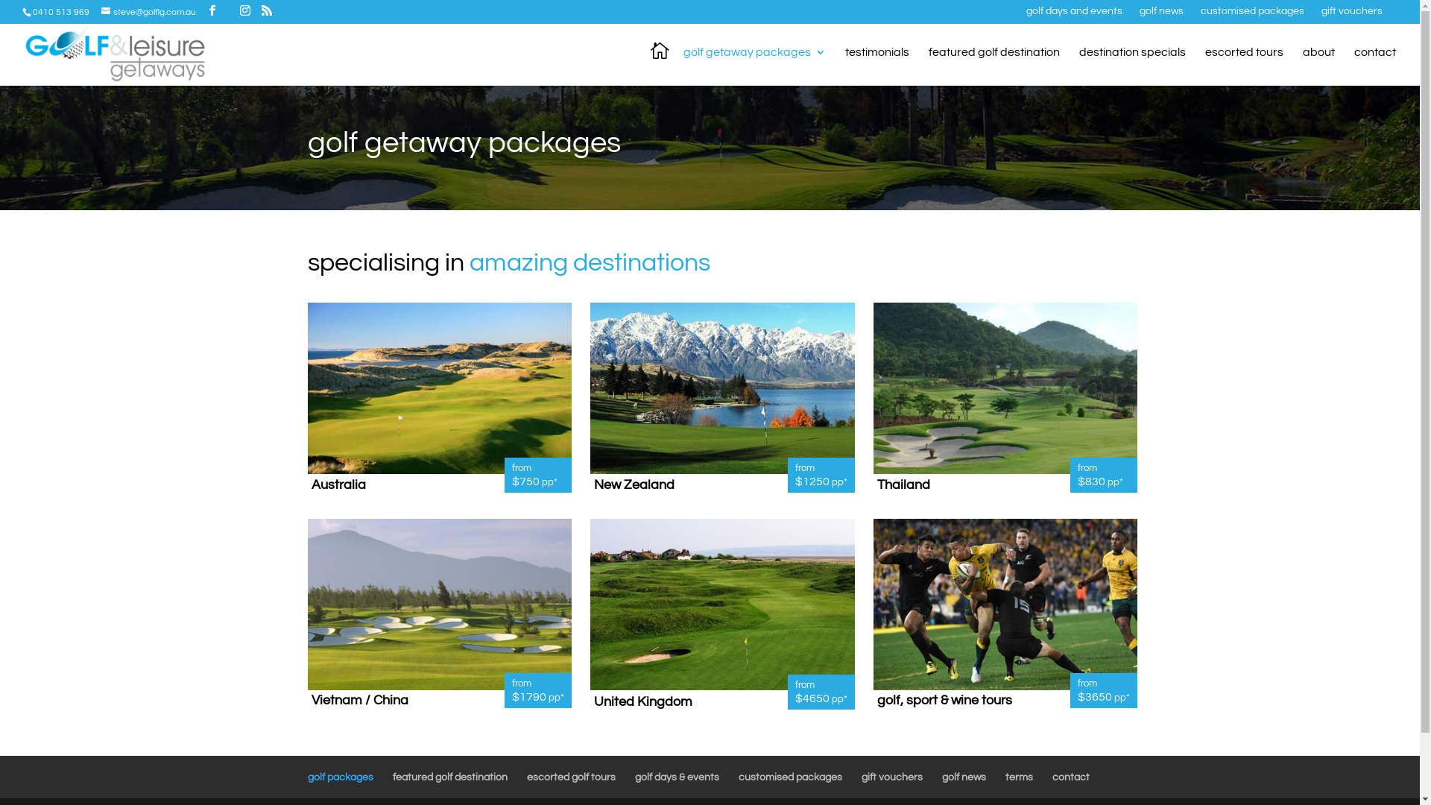  Describe the element at coordinates (790, 777) in the screenshot. I see `customised packages` at that location.